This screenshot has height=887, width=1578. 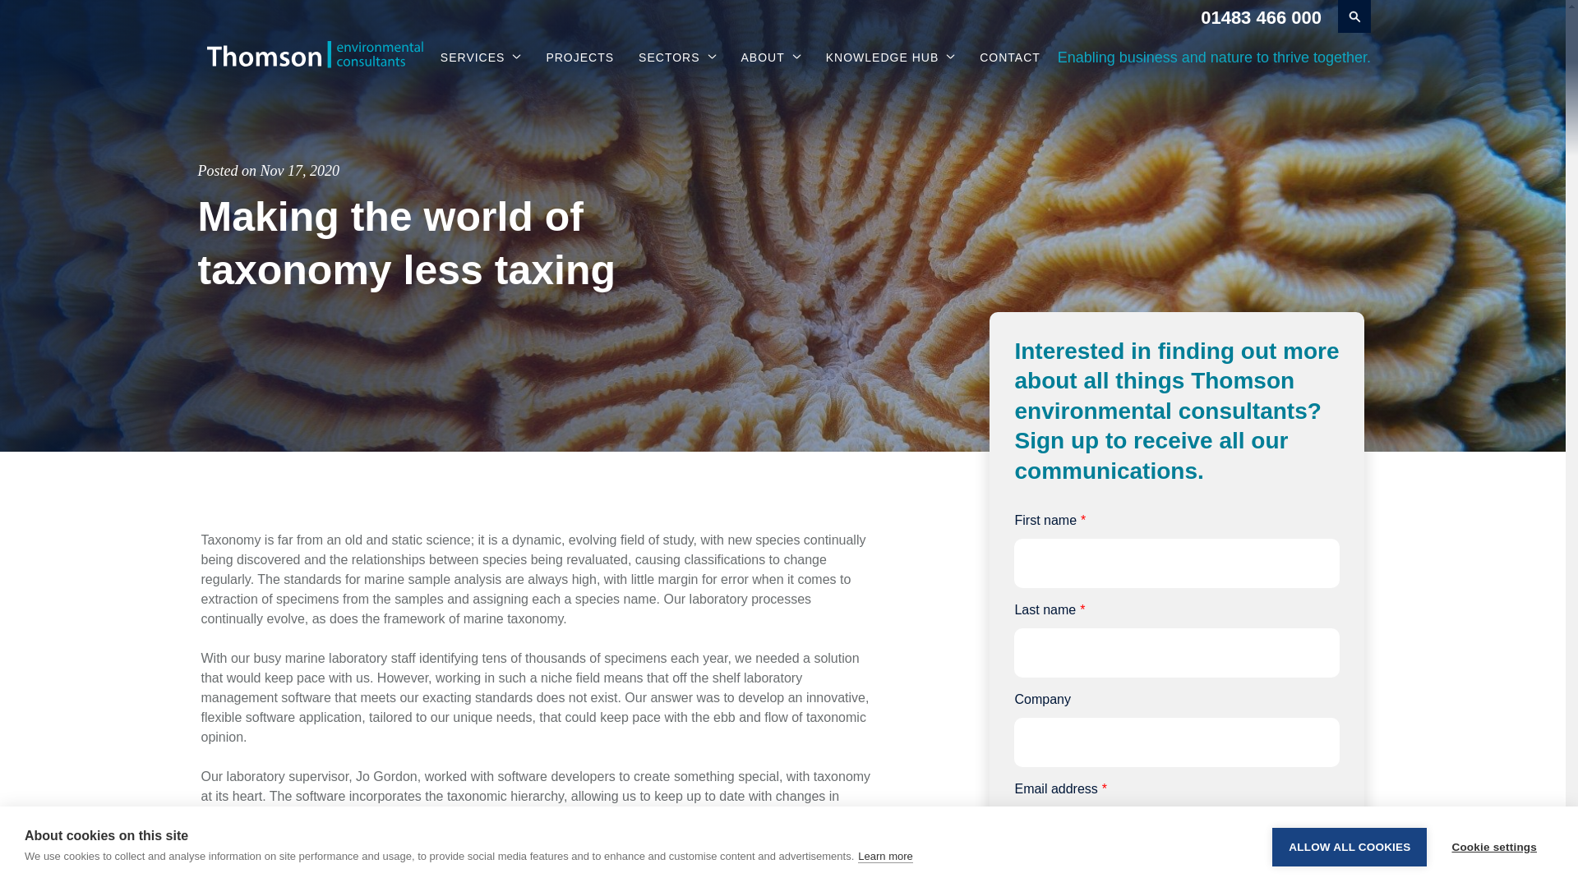 I want to click on SERVICES, so click(x=481, y=57).